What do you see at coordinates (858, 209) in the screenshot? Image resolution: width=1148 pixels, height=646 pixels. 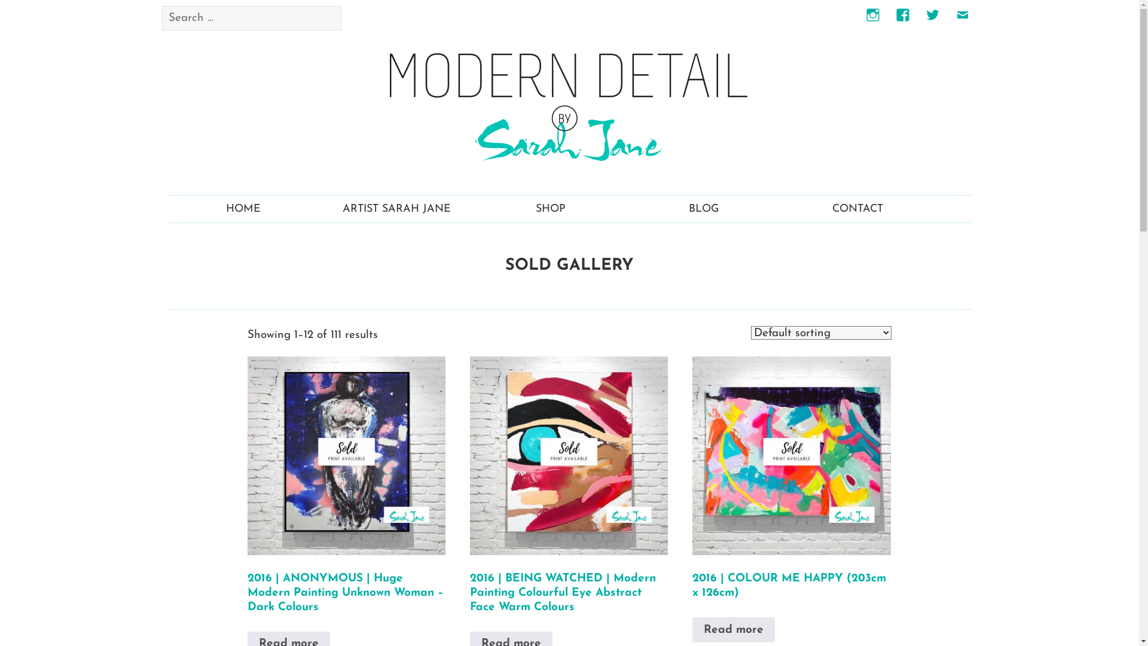 I see `CONTACT` at bounding box center [858, 209].